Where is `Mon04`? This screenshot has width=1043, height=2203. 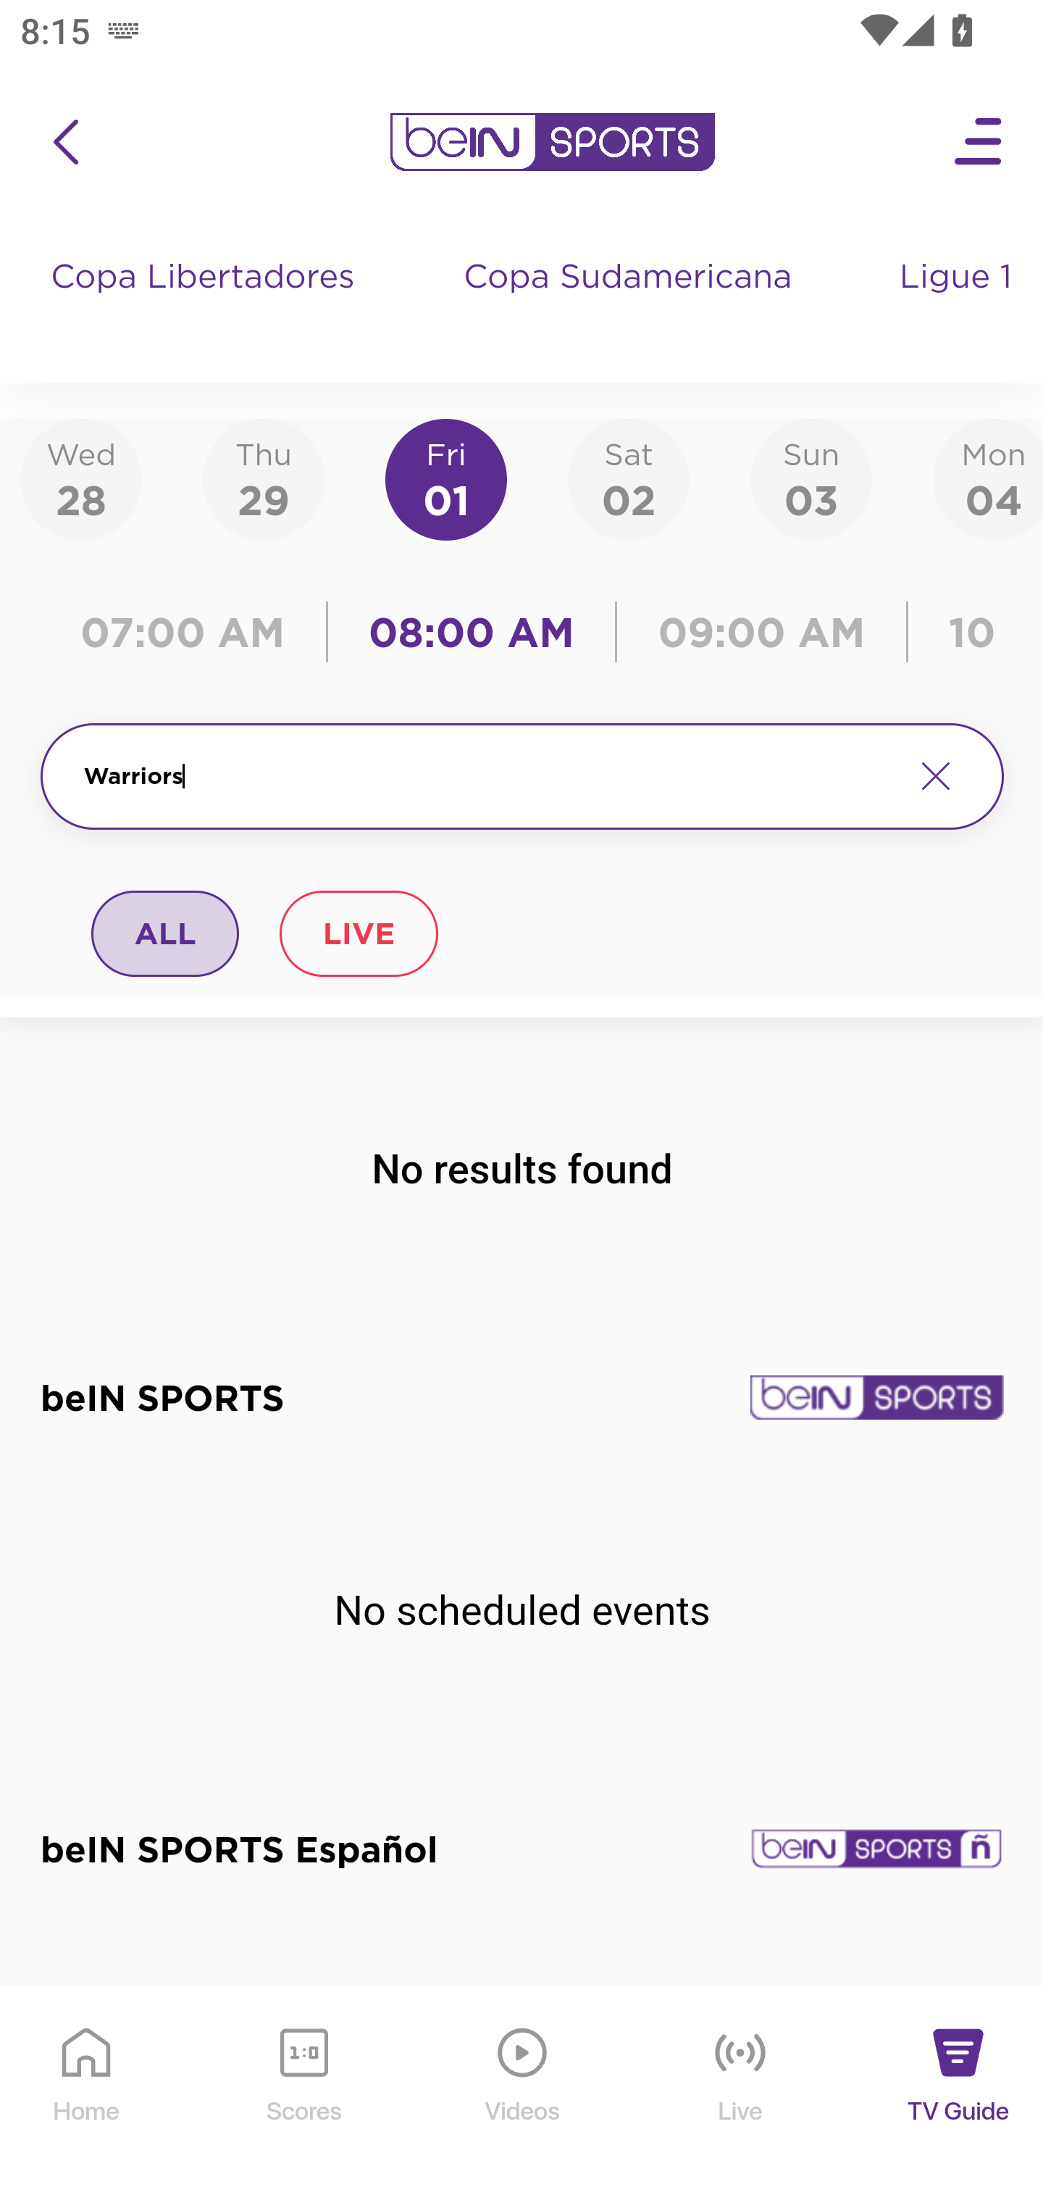 Mon04 is located at coordinates (988, 478).